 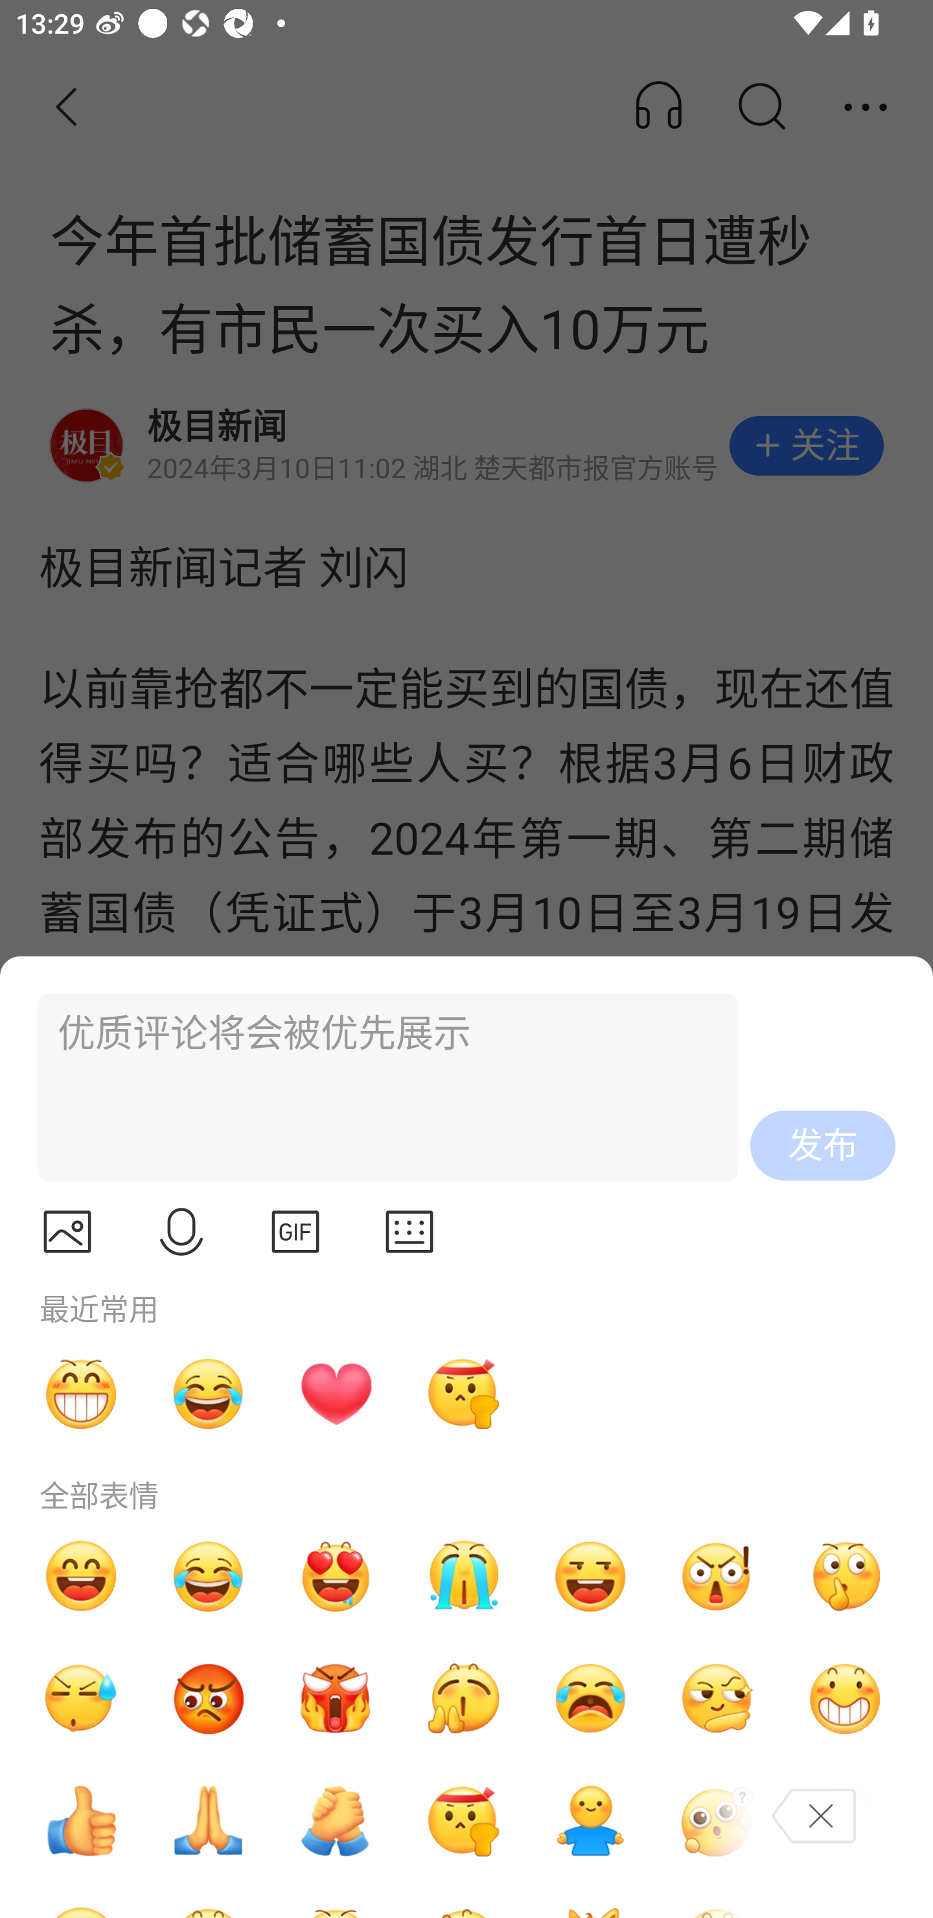 I want to click on 机智, so click(x=717, y=1699).